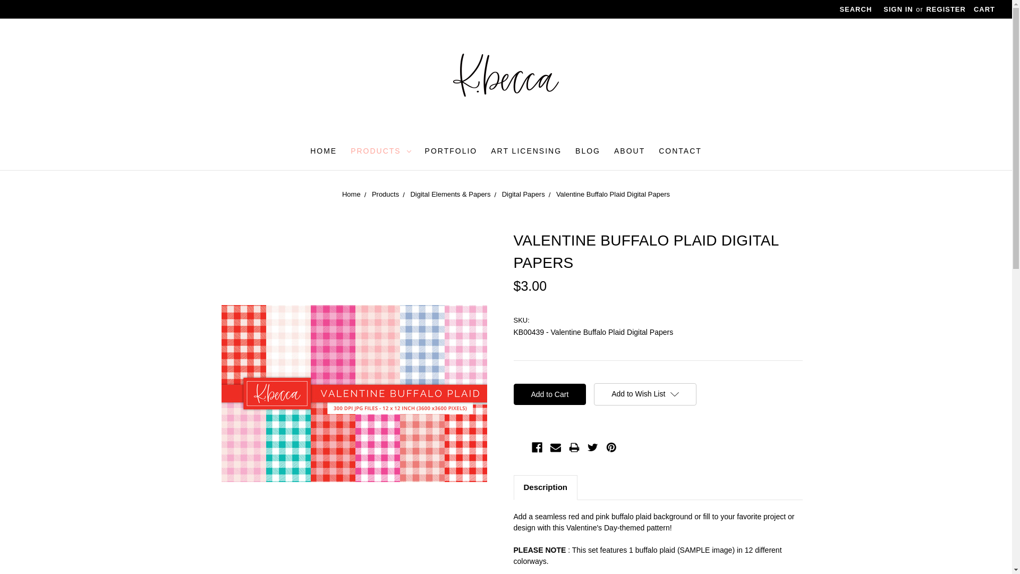 The width and height of the screenshot is (1020, 574). I want to click on PRODUCTS, so click(380, 152).